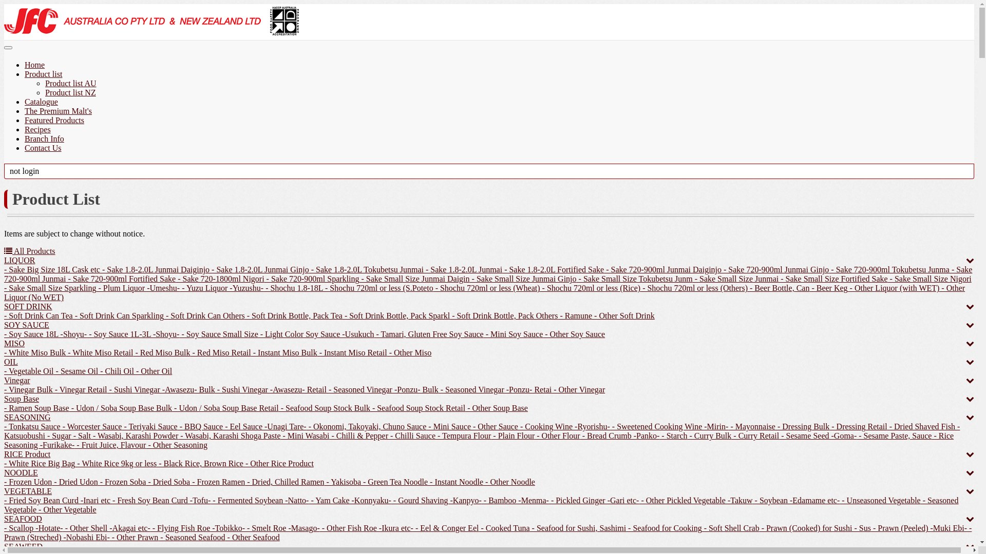 The height and width of the screenshot is (554, 986). Describe the element at coordinates (479, 440) in the screenshot. I see `- Rice Seasoning -Furikake-` at that location.